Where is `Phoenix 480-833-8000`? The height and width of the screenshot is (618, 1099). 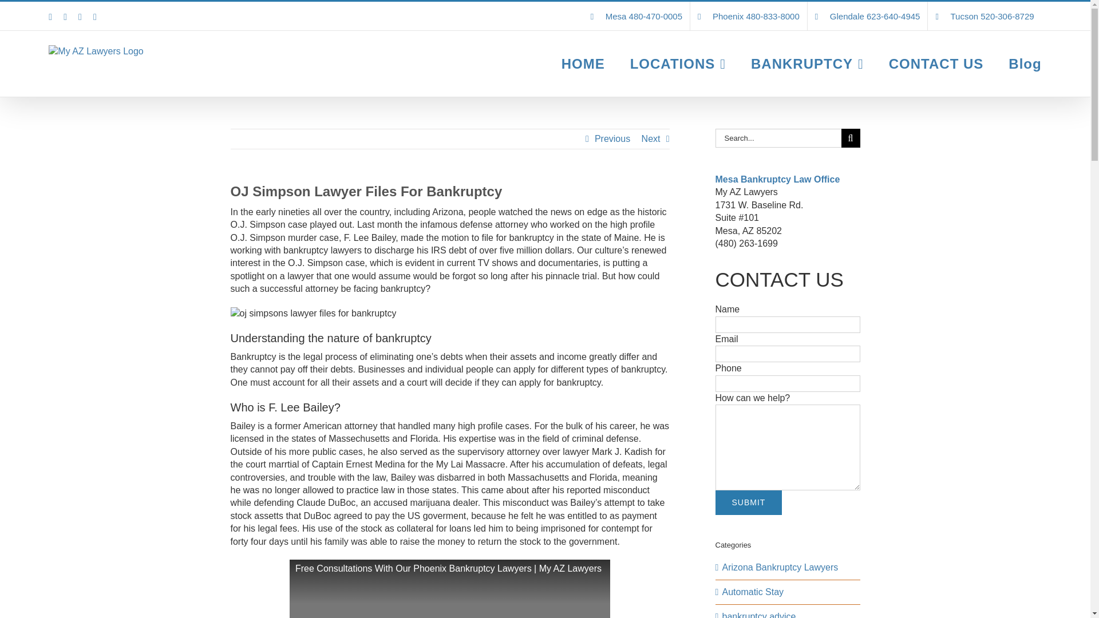
Phoenix 480-833-8000 is located at coordinates (748, 16).